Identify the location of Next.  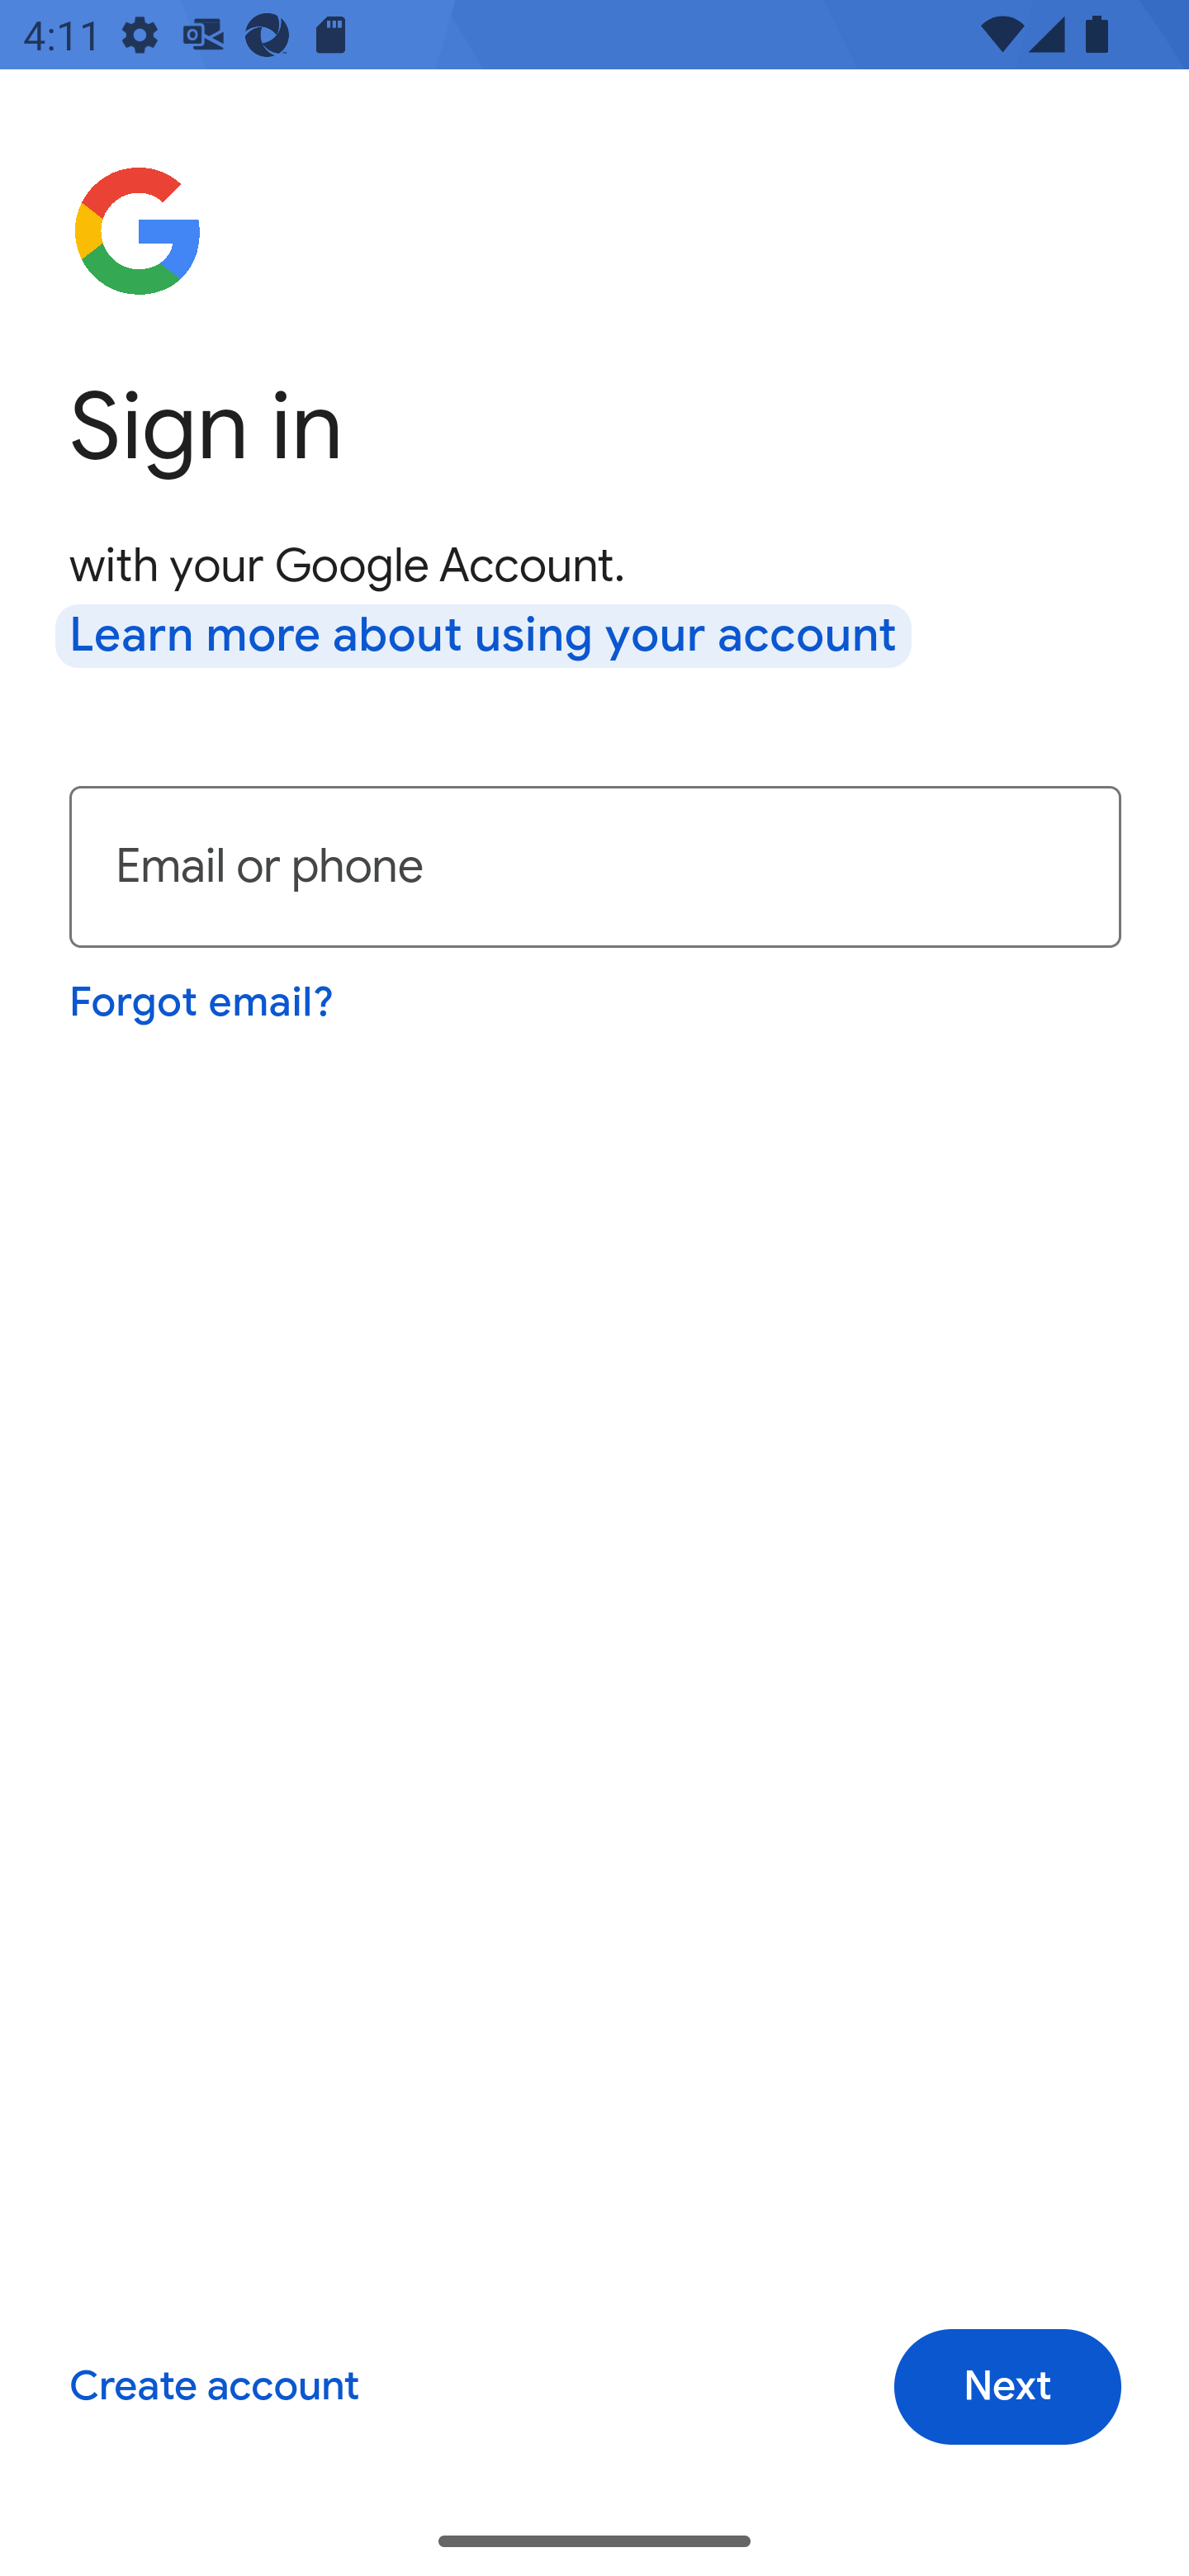
(1007, 2388).